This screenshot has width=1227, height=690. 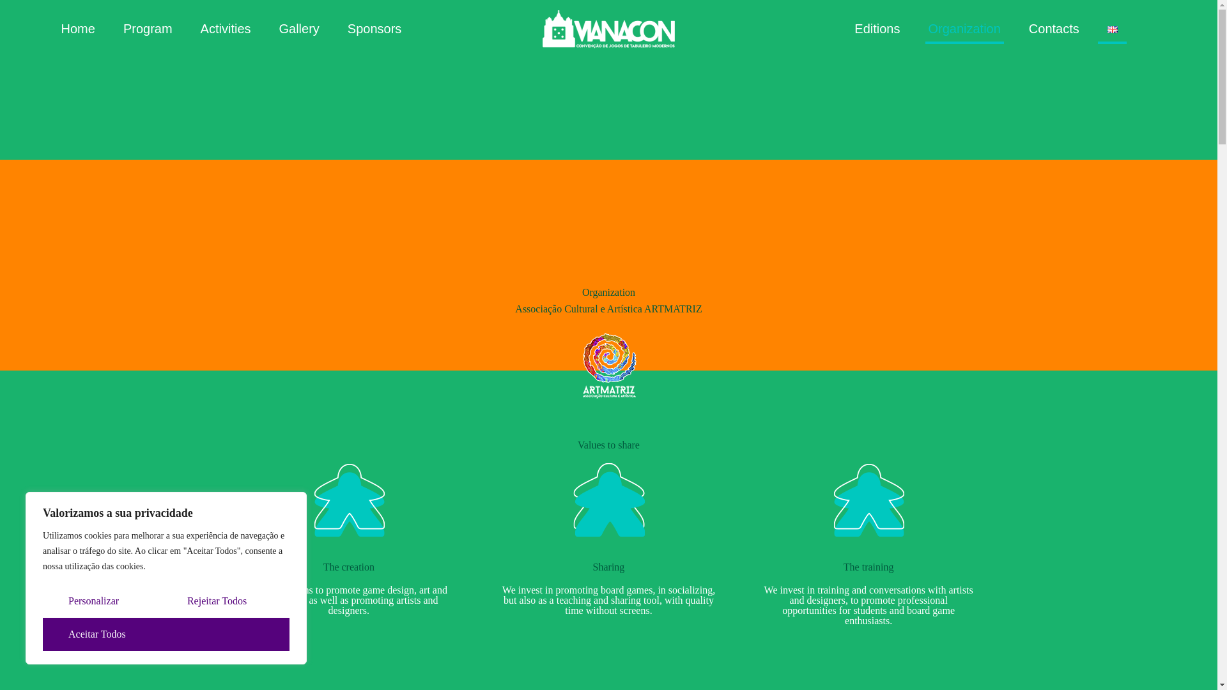 What do you see at coordinates (223, 601) in the screenshot?
I see `Rejeitar Todos` at bounding box center [223, 601].